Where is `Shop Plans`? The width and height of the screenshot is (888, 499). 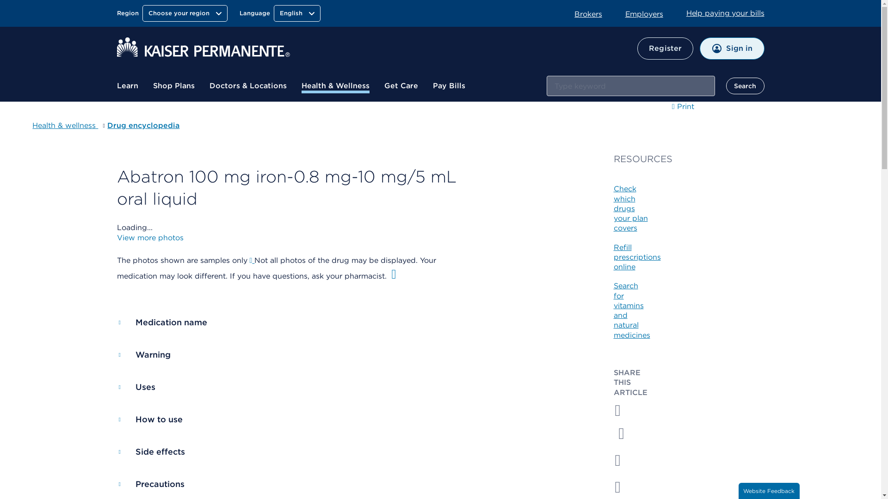
Shop Plans is located at coordinates (173, 86).